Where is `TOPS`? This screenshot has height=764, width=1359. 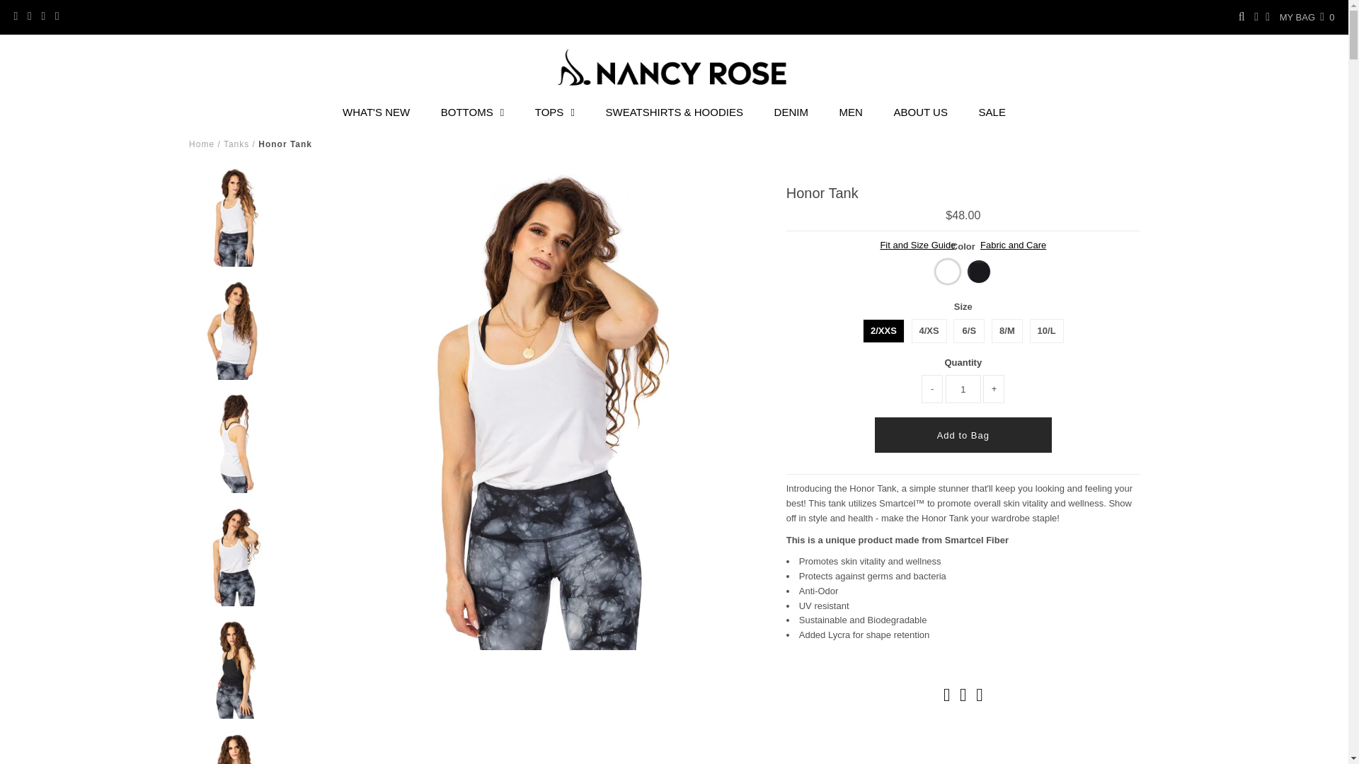
TOPS is located at coordinates (554, 112).